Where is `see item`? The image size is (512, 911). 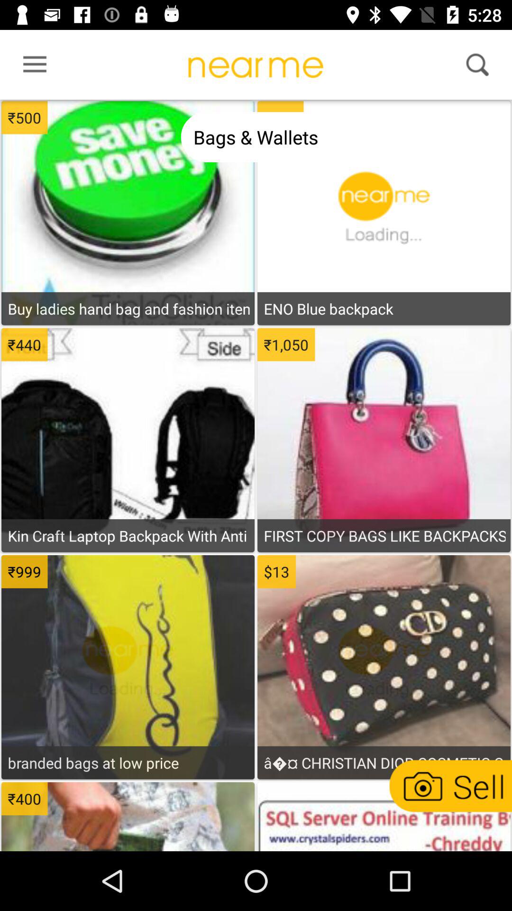
see item is located at coordinates (128, 511).